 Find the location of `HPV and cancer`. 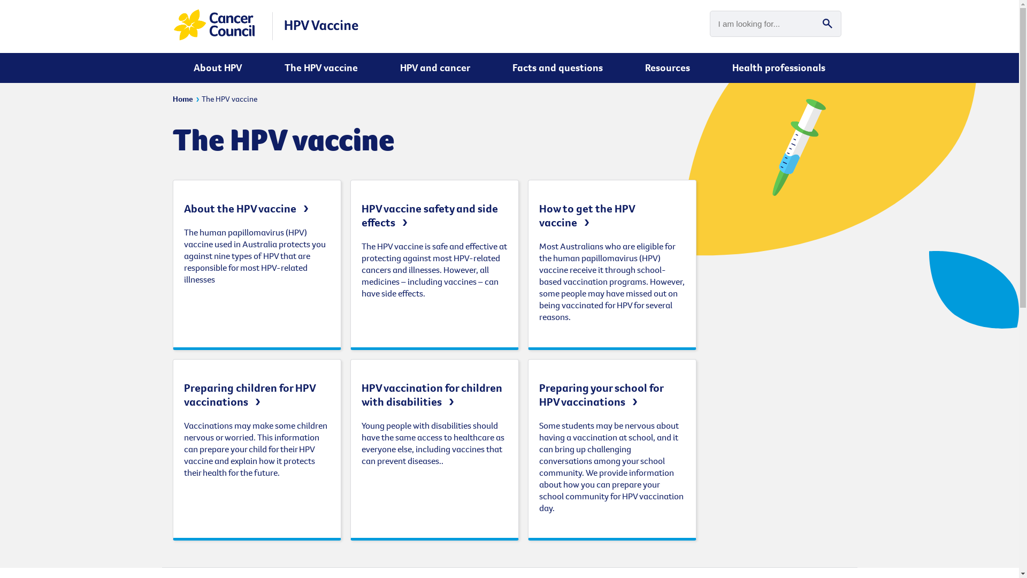

HPV and cancer is located at coordinates (435, 70).